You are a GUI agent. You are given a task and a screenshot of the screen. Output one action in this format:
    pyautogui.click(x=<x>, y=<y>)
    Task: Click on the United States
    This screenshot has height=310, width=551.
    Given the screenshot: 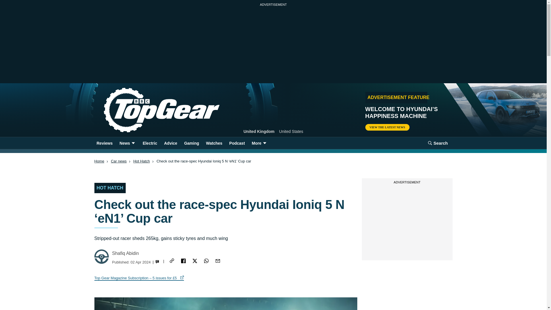 What is the action you would take?
    pyautogui.click(x=291, y=131)
    